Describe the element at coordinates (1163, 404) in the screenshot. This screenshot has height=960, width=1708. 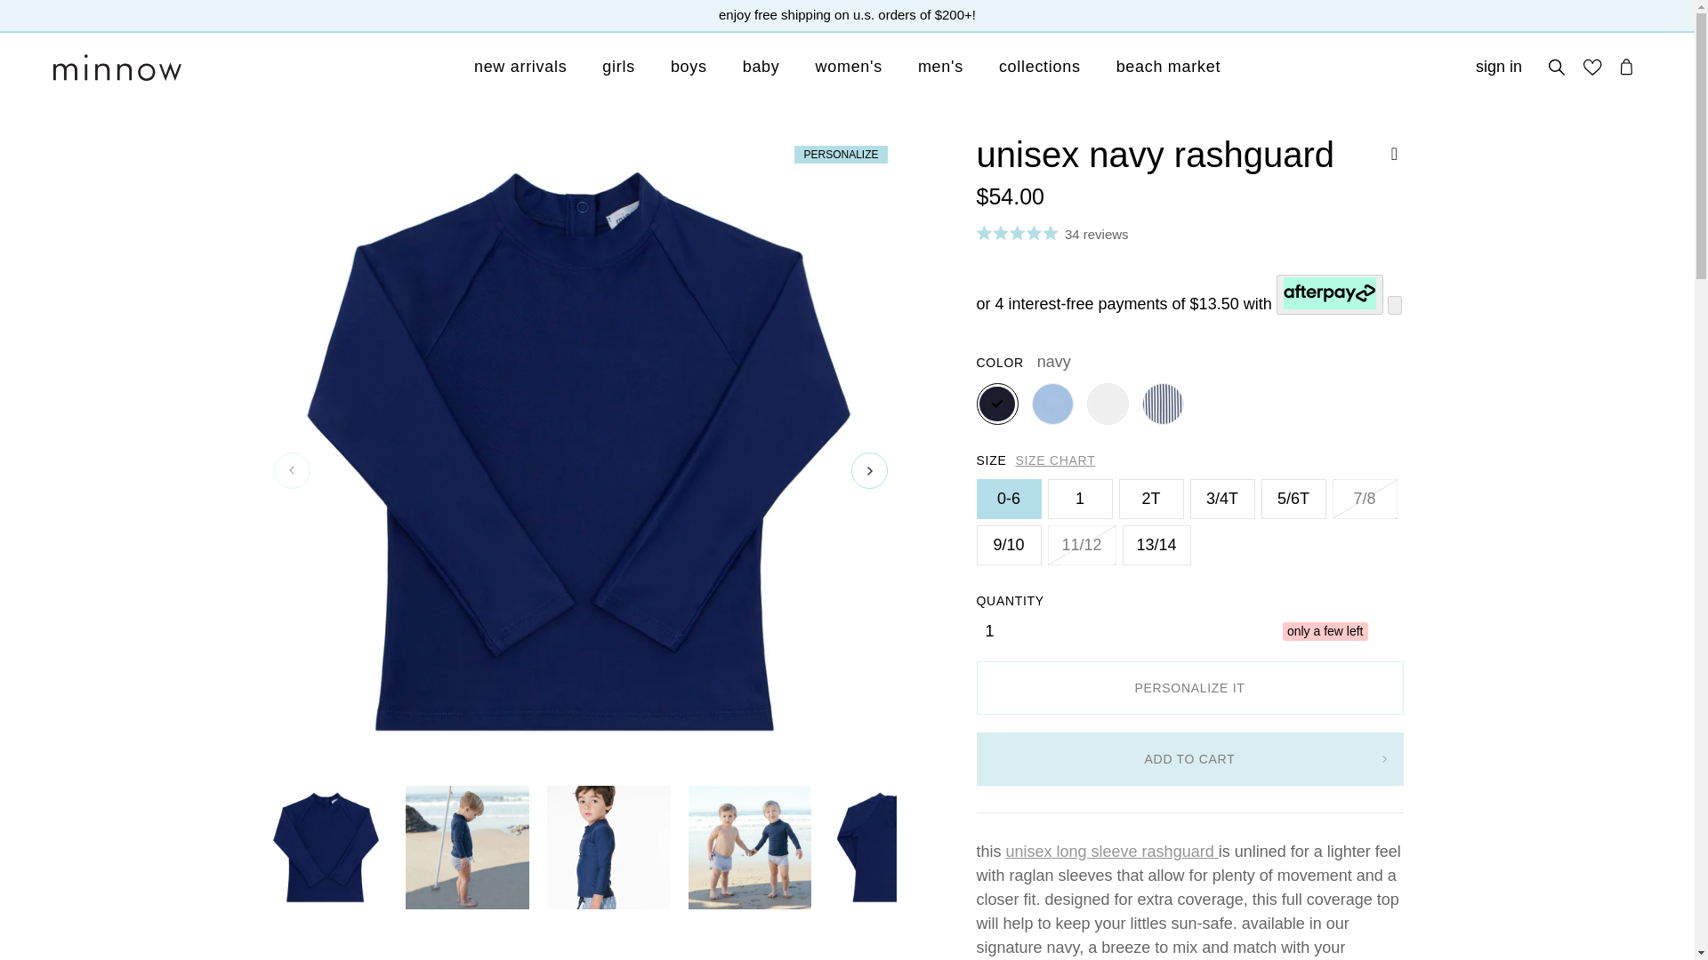
I see `color swatch navy-stripe` at that location.